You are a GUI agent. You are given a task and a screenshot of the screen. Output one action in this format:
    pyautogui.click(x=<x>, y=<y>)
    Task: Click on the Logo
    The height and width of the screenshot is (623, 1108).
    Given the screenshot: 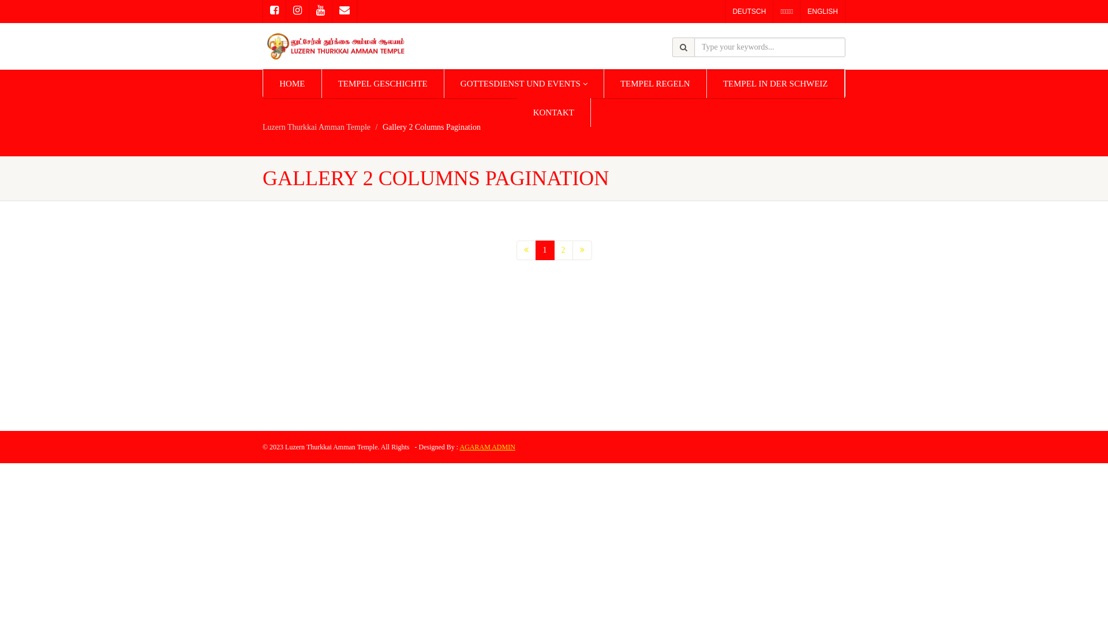 What is the action you would take?
    pyautogui.click(x=354, y=46)
    